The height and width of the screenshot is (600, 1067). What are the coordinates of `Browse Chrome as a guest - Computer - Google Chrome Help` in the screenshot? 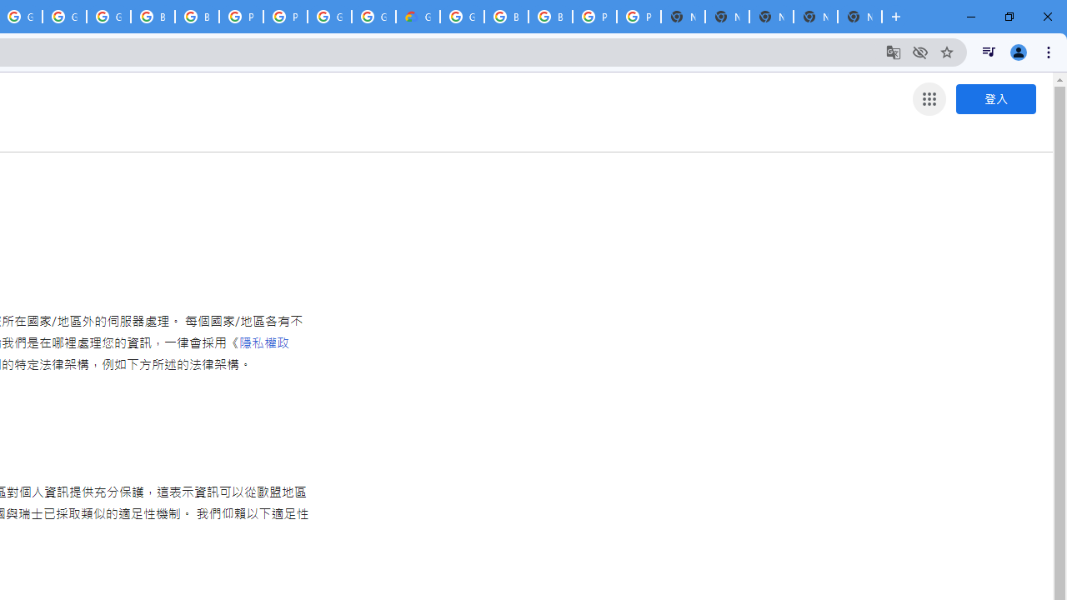 It's located at (506, 17).